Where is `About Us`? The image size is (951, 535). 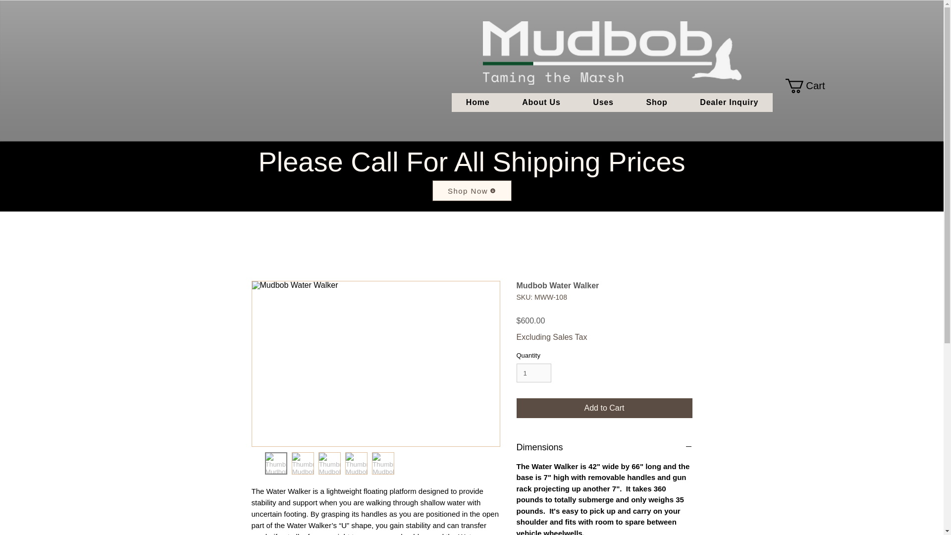
About Us is located at coordinates (541, 102).